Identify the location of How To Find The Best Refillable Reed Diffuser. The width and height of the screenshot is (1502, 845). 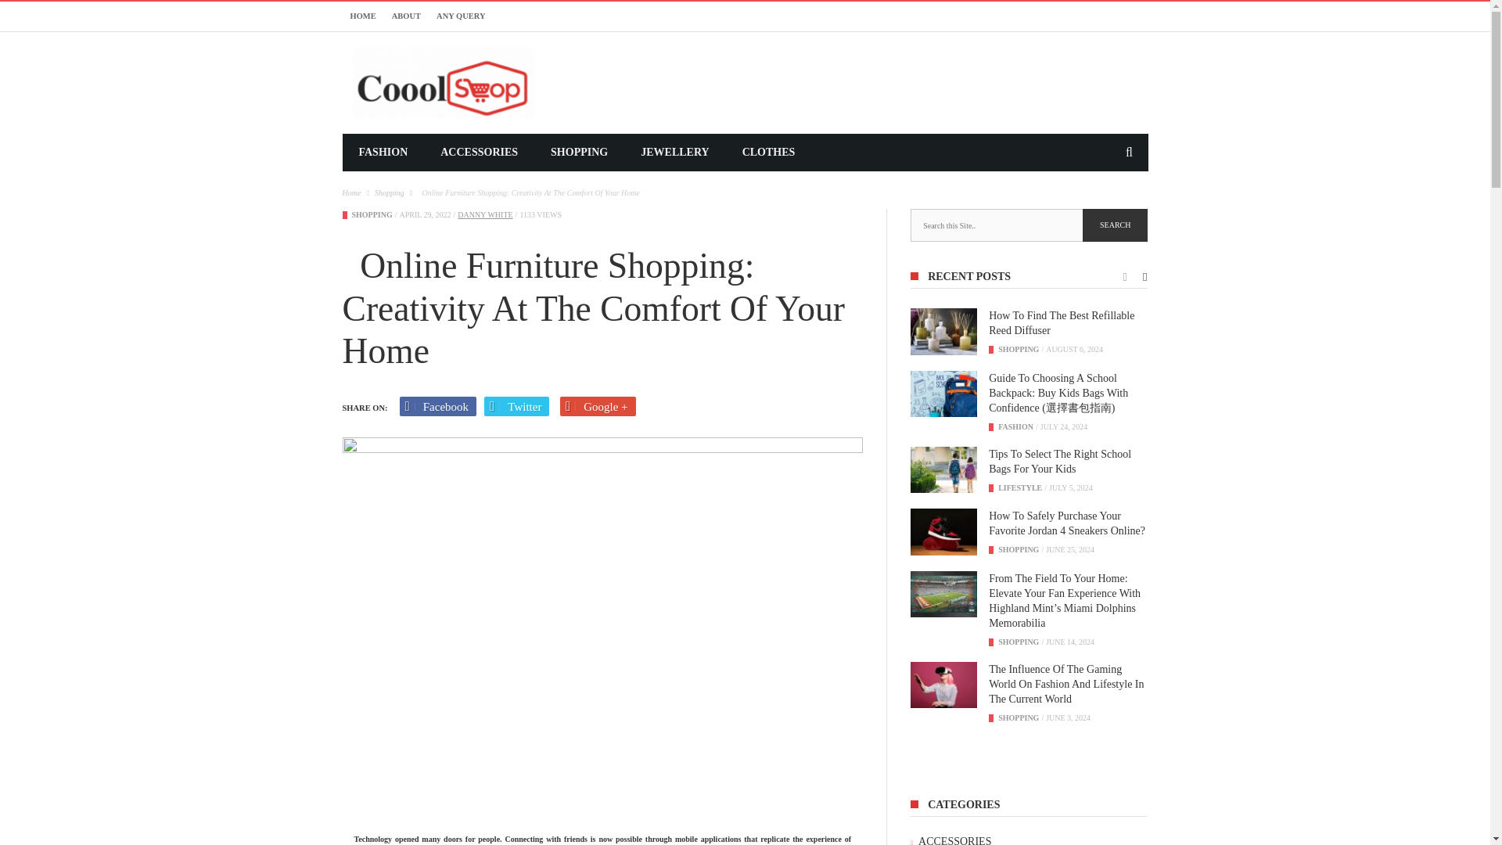
(943, 332).